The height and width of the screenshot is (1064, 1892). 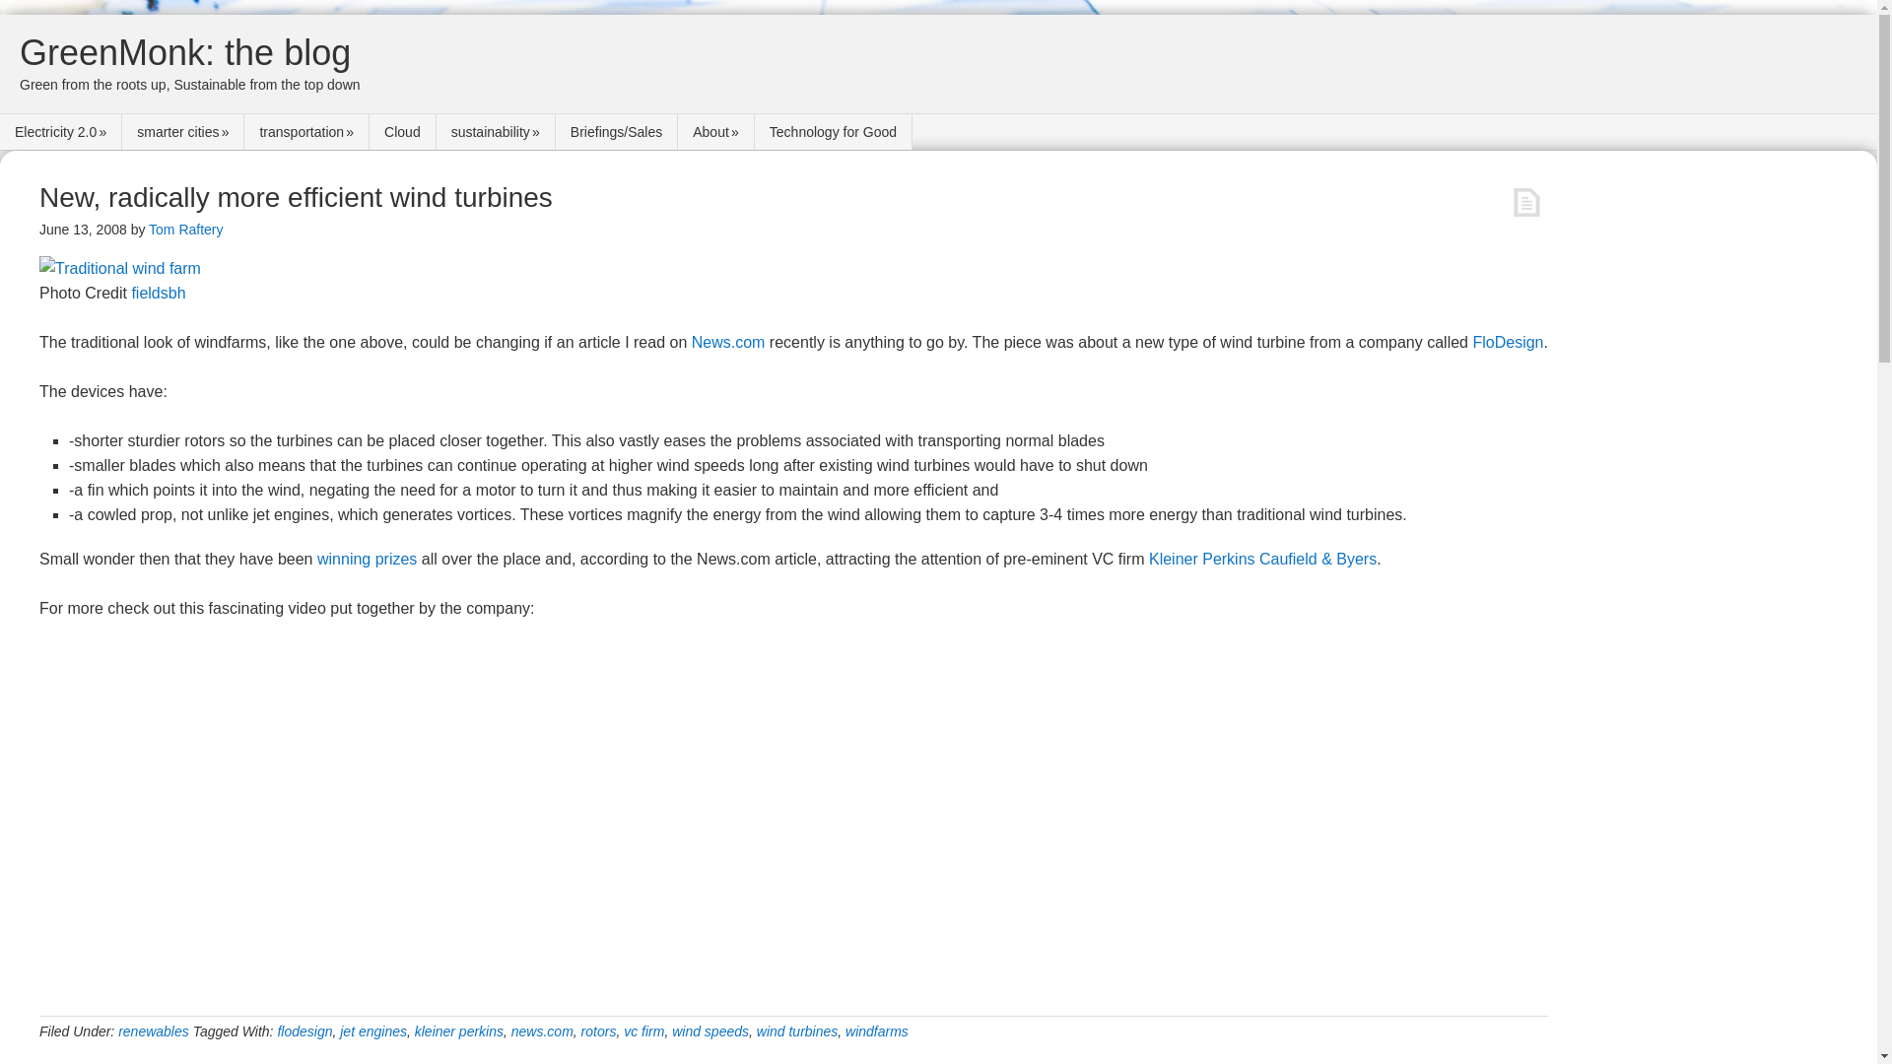 I want to click on transportation, so click(x=305, y=132).